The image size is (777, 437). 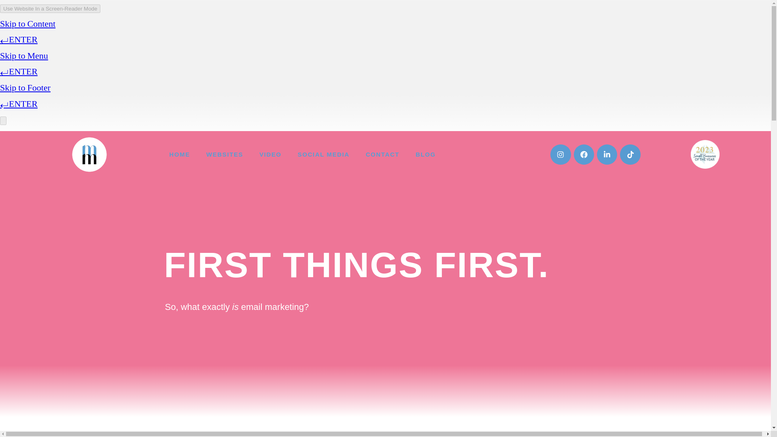 What do you see at coordinates (179, 155) in the screenshot?
I see `HOME` at bounding box center [179, 155].